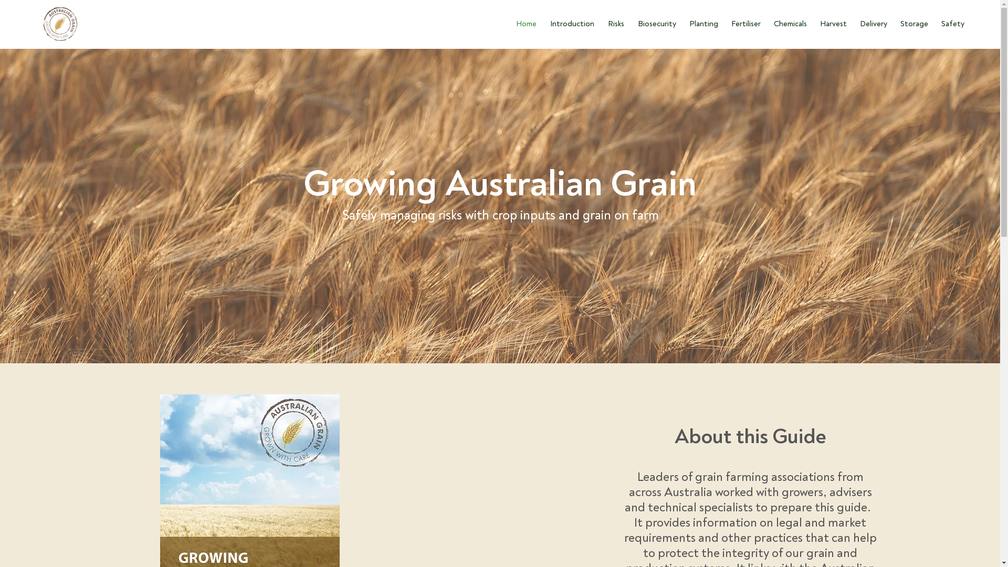 Image resolution: width=1008 pixels, height=567 pixels. Describe the element at coordinates (614, 24) in the screenshot. I see `Risks` at that location.